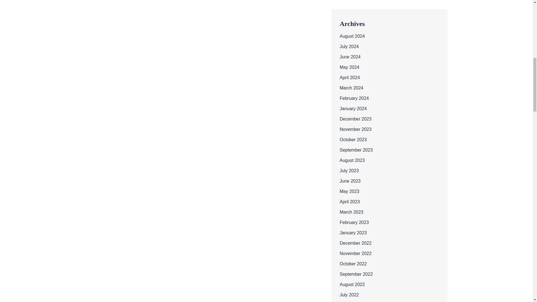  Describe the element at coordinates (353, 108) in the screenshot. I see `January 2024` at that location.